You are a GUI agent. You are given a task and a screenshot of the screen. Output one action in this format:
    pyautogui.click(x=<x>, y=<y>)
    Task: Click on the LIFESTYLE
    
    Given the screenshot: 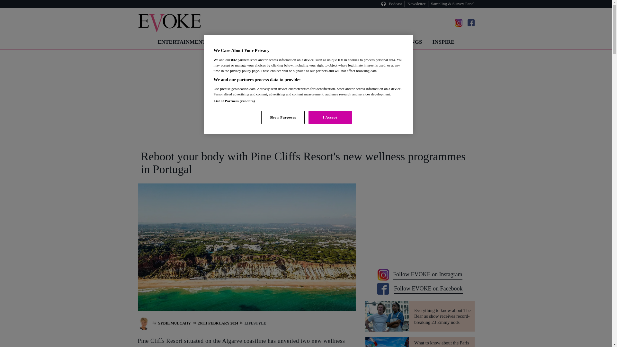 What is the action you would take?
    pyautogui.click(x=299, y=42)
    